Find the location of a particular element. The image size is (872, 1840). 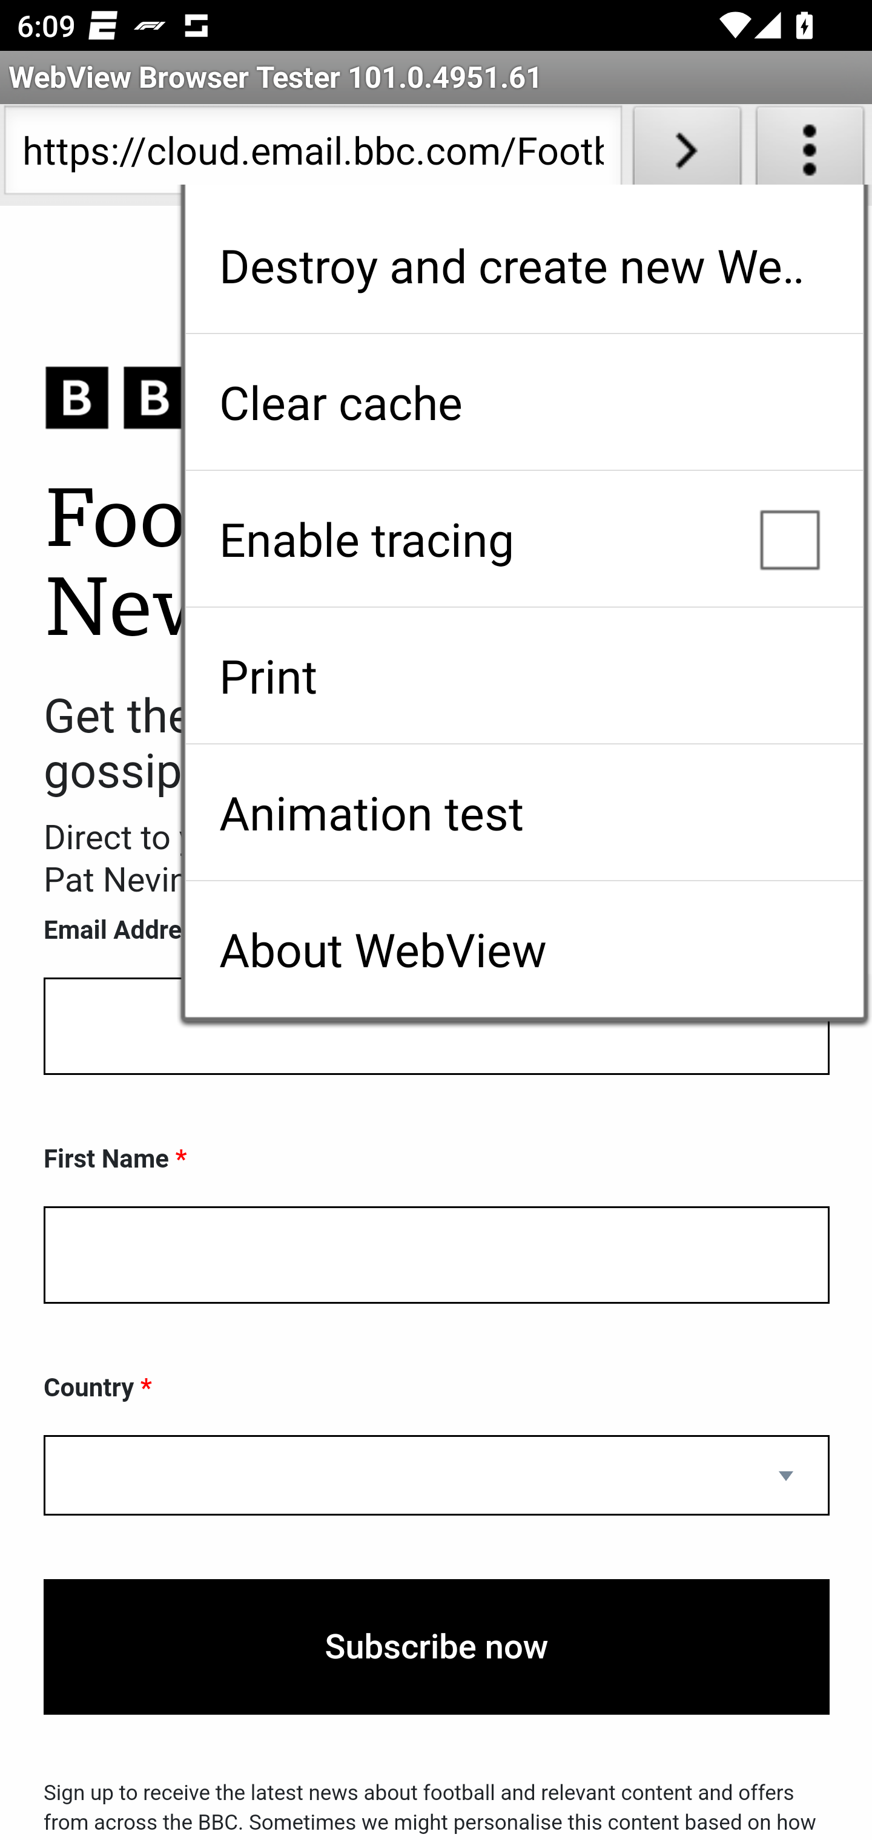

Animation test is located at coordinates (524, 812).